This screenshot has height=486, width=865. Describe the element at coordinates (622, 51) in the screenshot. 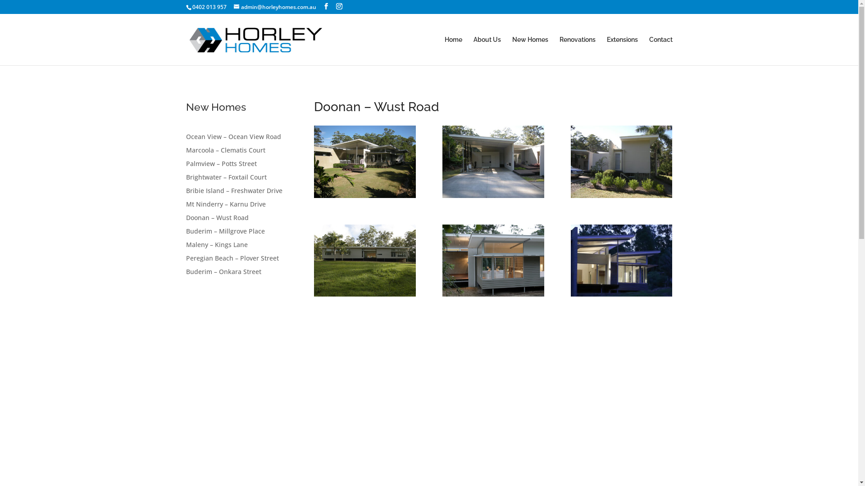

I see `Extensions` at that location.